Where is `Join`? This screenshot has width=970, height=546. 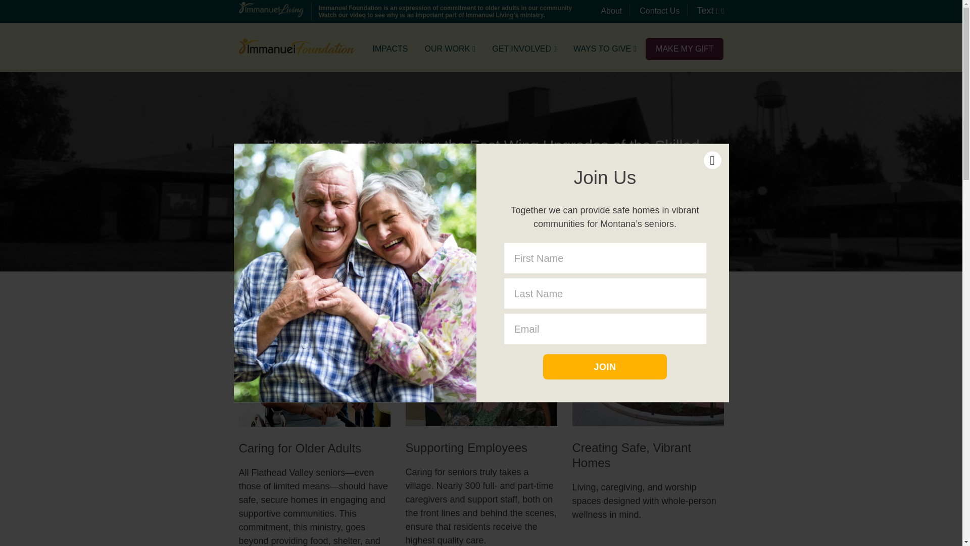
Join is located at coordinates (605, 366).